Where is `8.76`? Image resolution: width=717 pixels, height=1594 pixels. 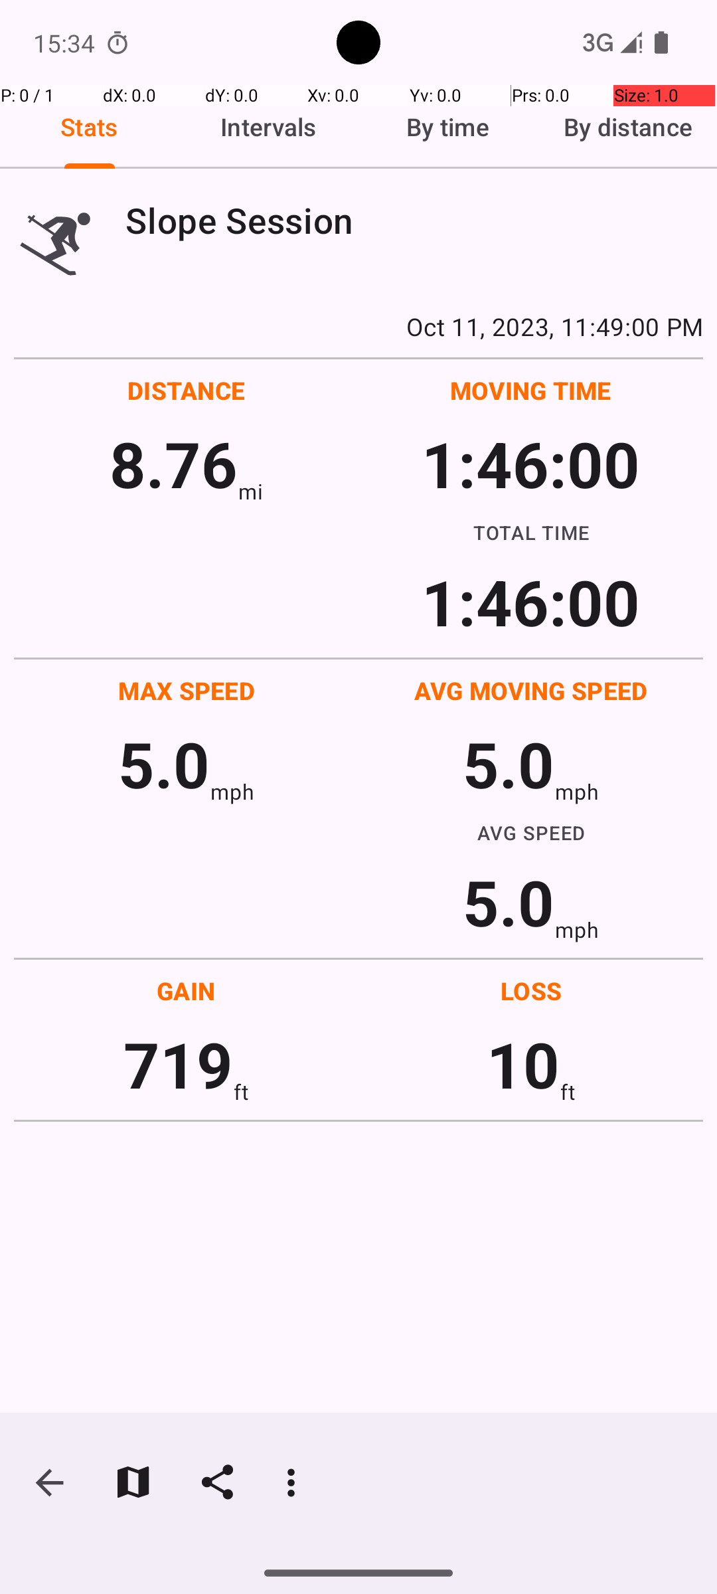 8.76 is located at coordinates (174, 464).